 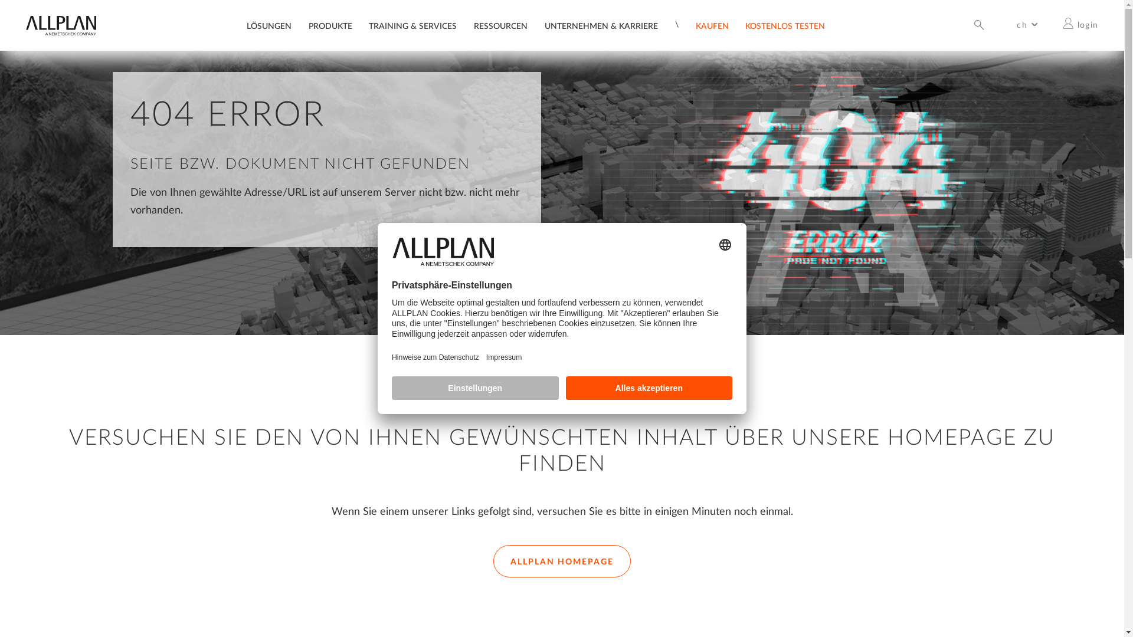 I want to click on ALLPLAN HOMEPAGE, so click(x=562, y=562).